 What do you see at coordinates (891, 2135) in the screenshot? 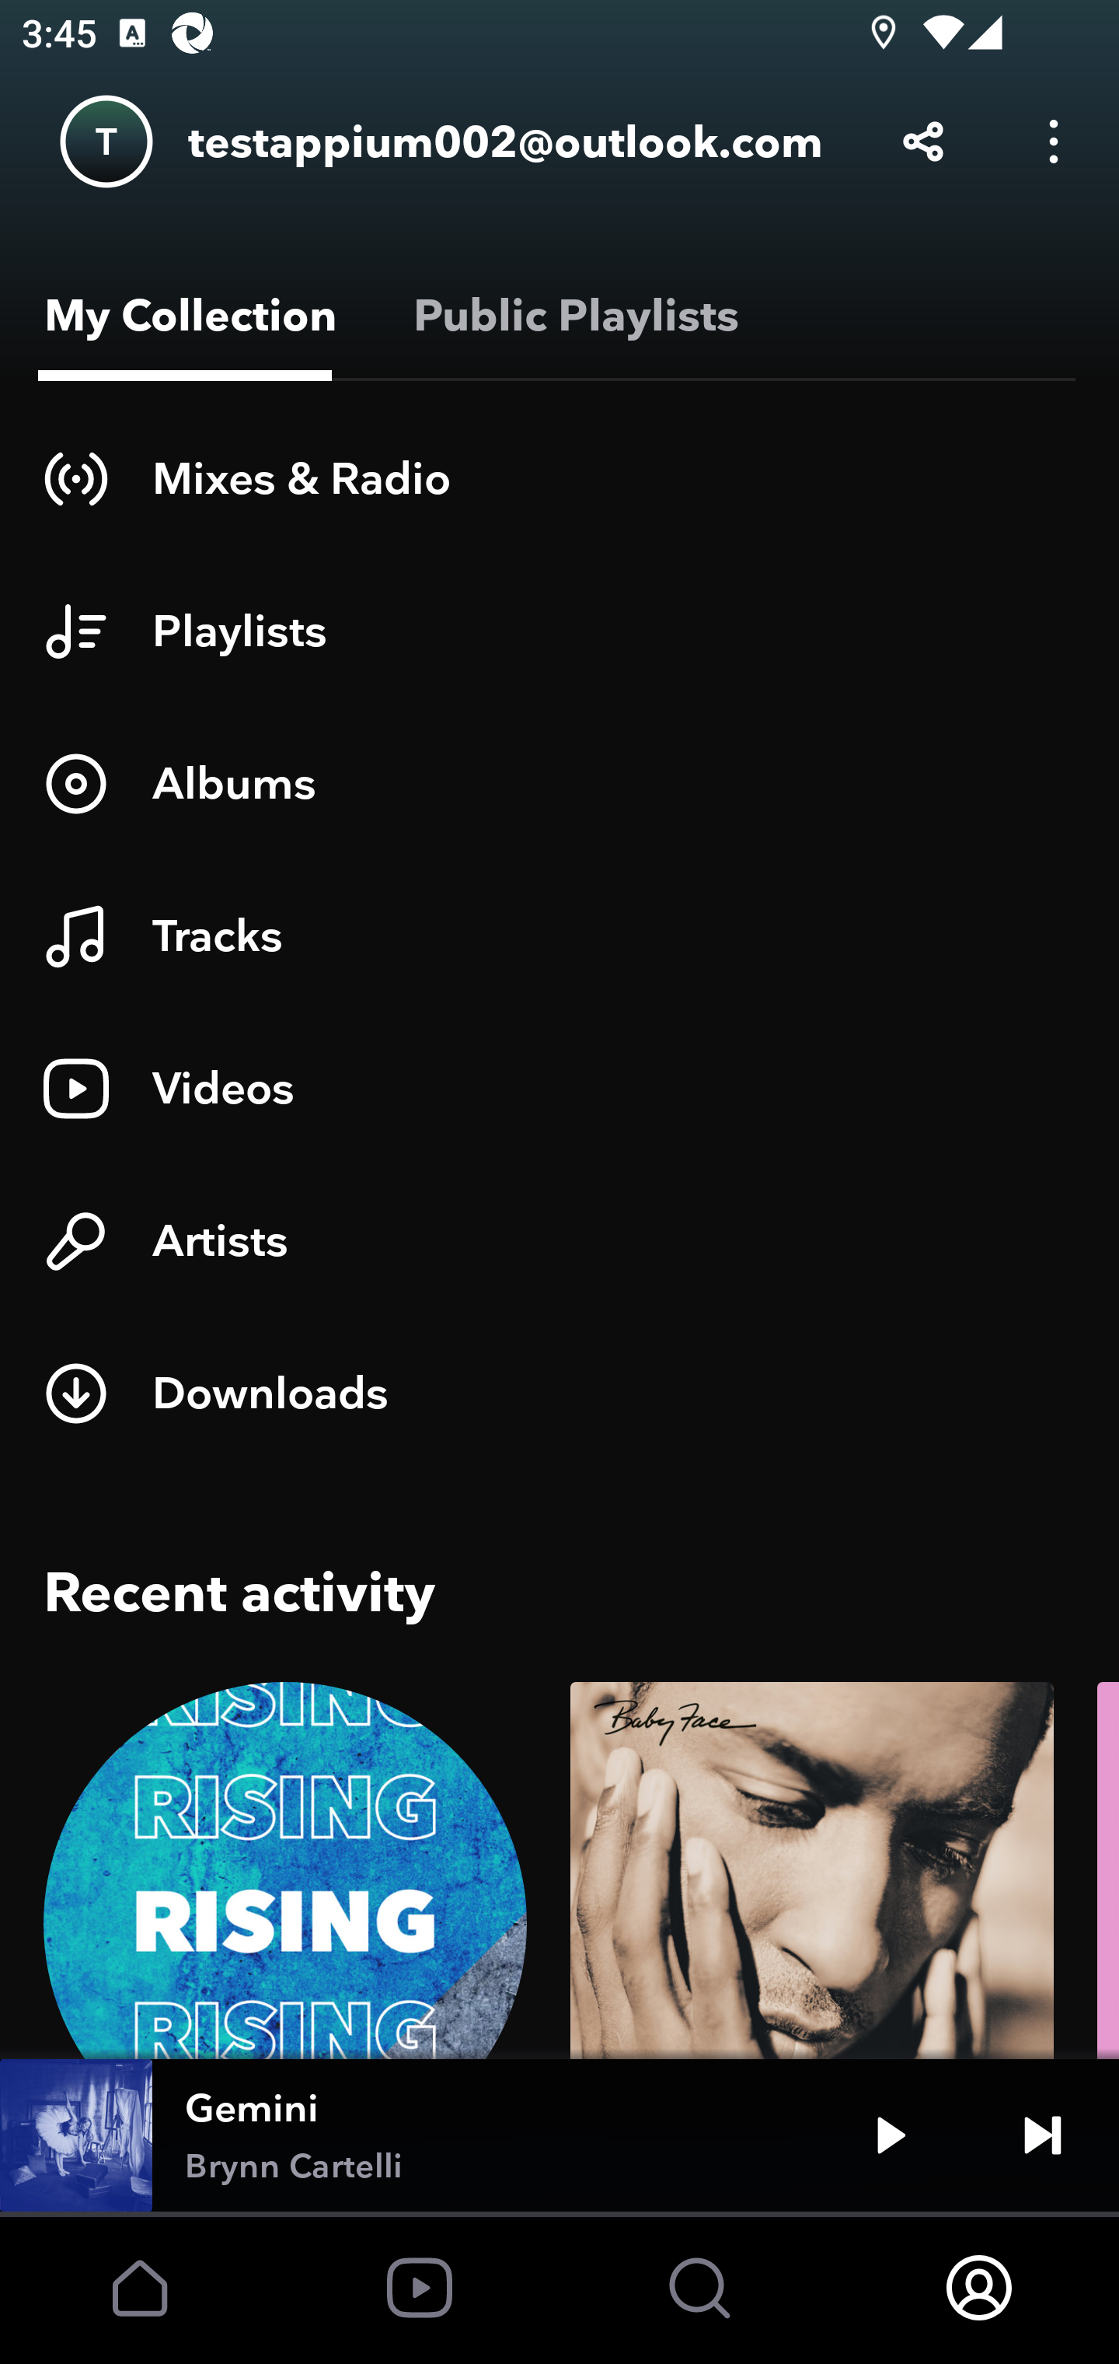
I see `Play` at bounding box center [891, 2135].